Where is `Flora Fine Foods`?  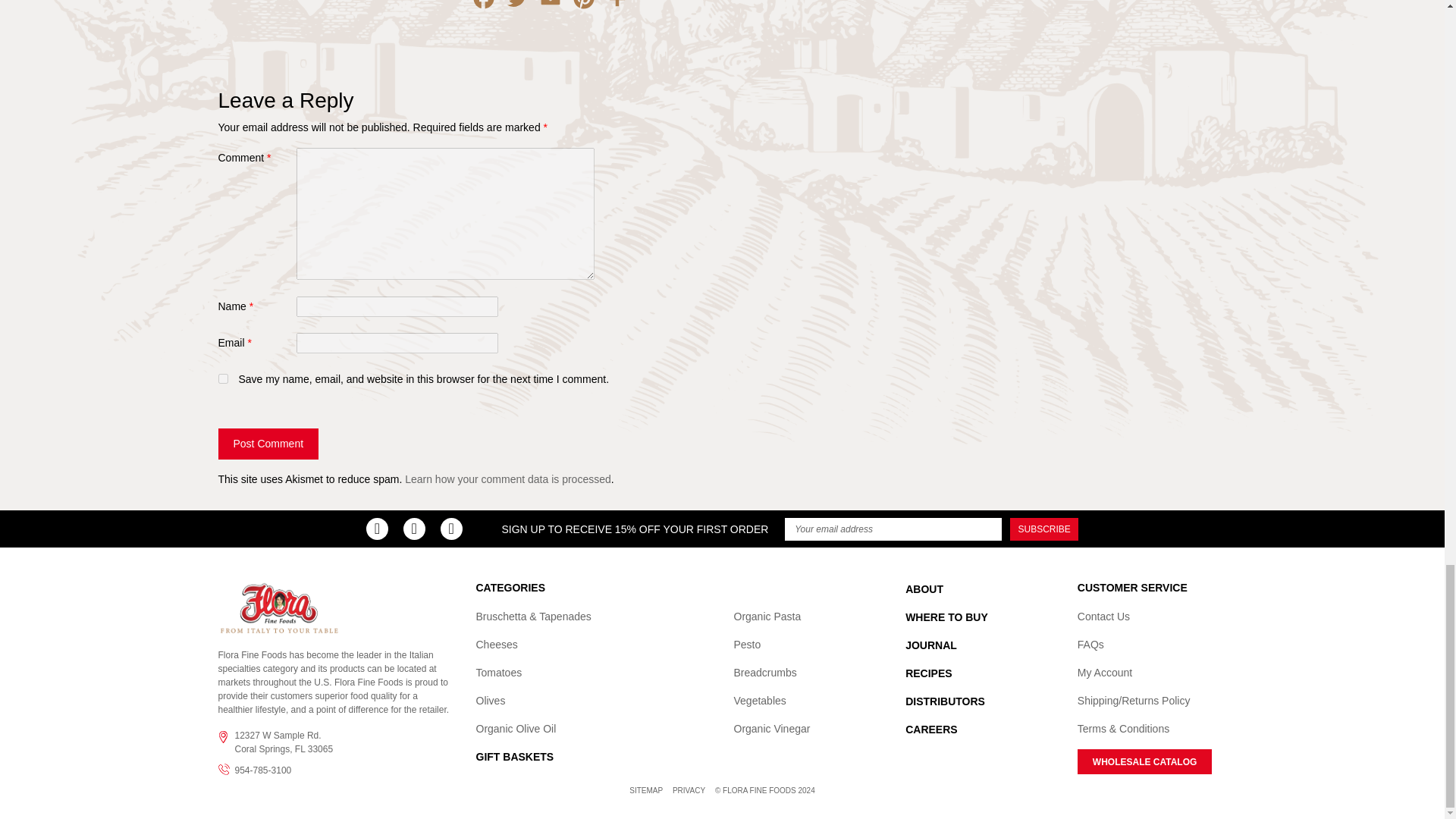 Flora Fine Foods is located at coordinates (279, 607).